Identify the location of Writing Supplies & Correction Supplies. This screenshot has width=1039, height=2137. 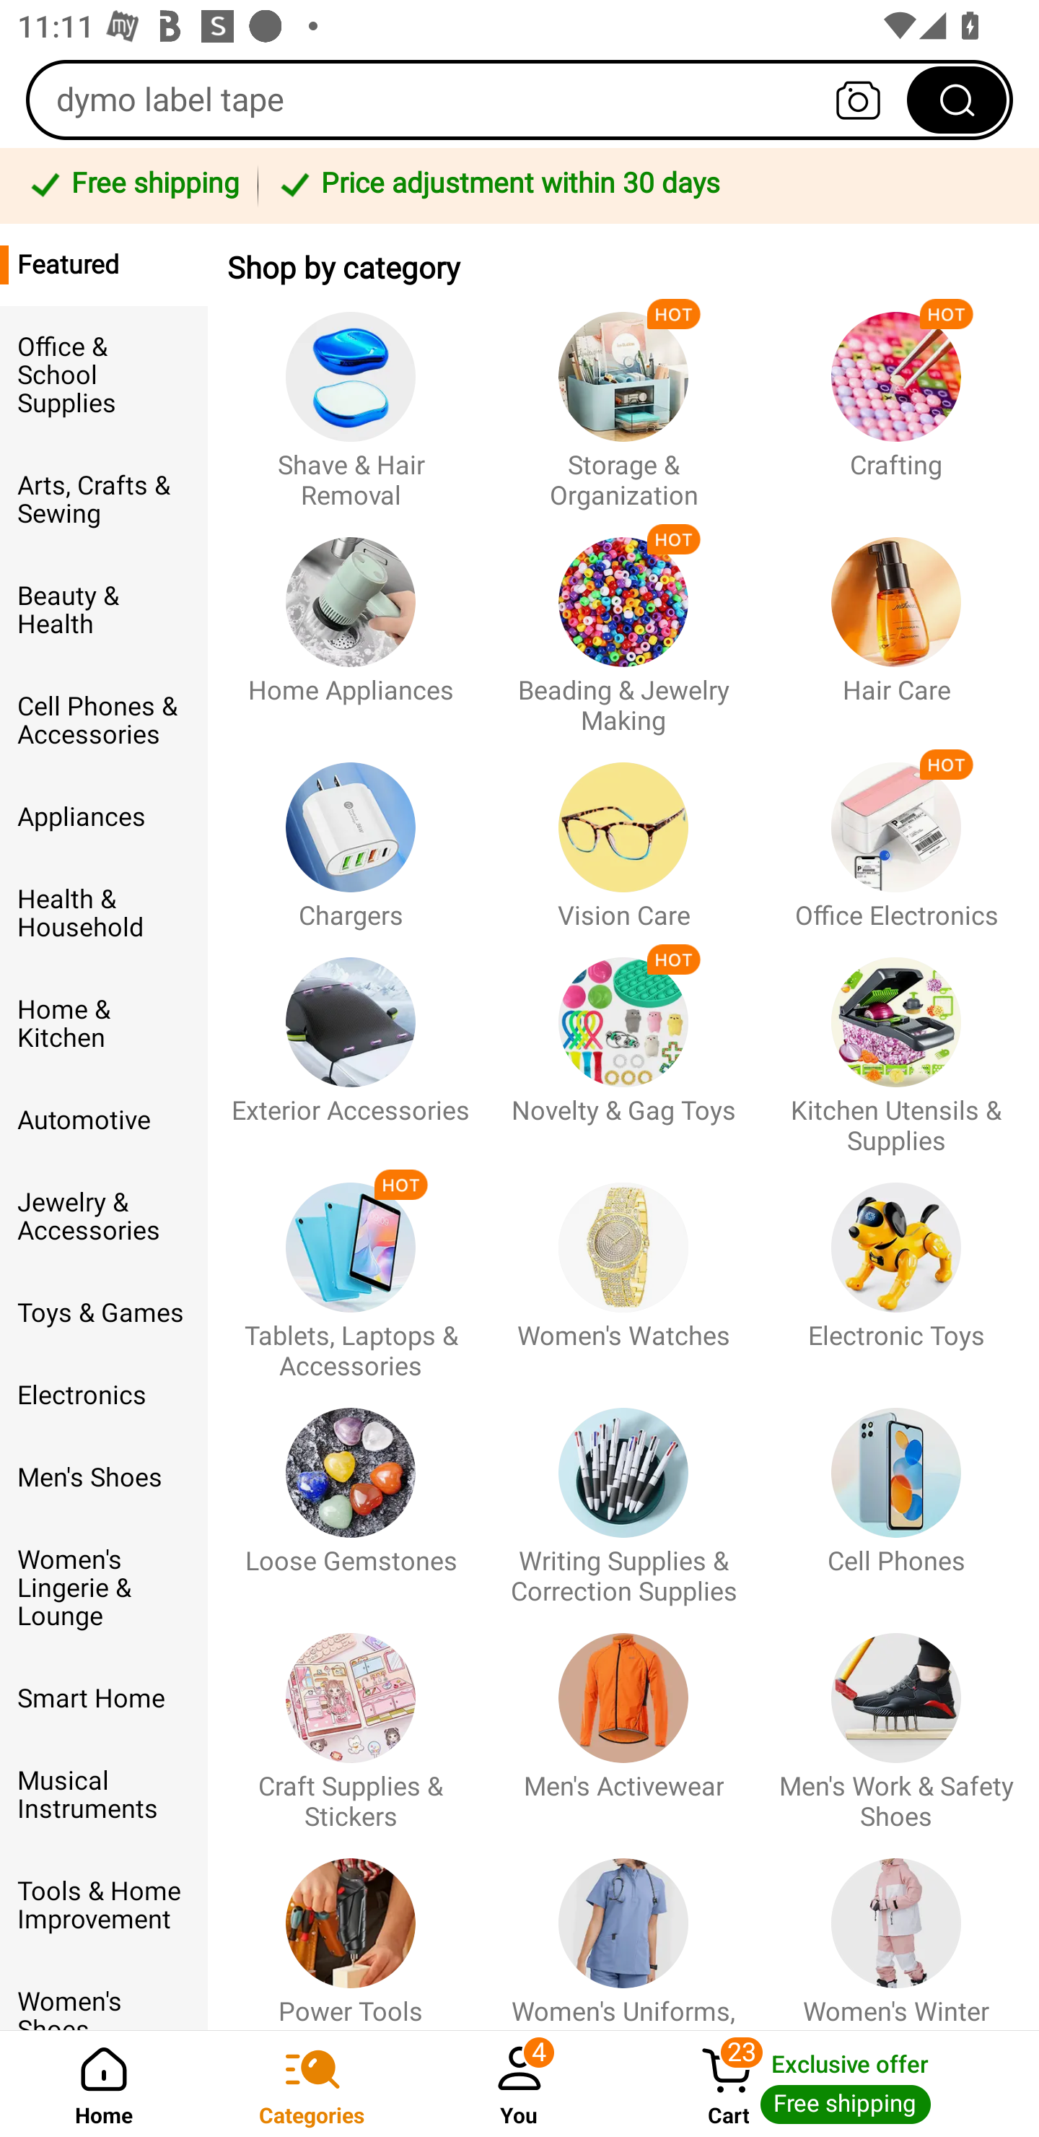
(623, 1494).